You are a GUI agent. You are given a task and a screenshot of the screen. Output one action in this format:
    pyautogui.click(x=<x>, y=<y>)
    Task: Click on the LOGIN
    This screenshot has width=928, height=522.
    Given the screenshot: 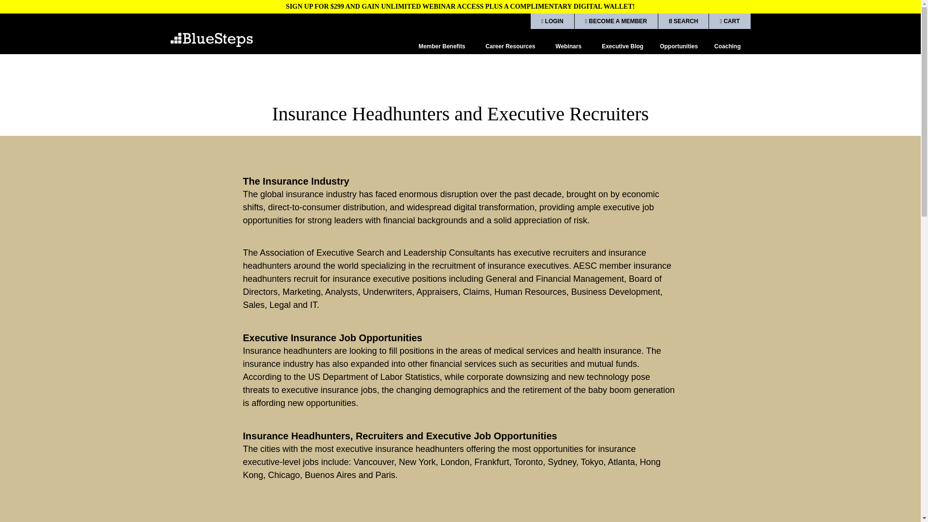 What is the action you would take?
    pyautogui.click(x=552, y=21)
    